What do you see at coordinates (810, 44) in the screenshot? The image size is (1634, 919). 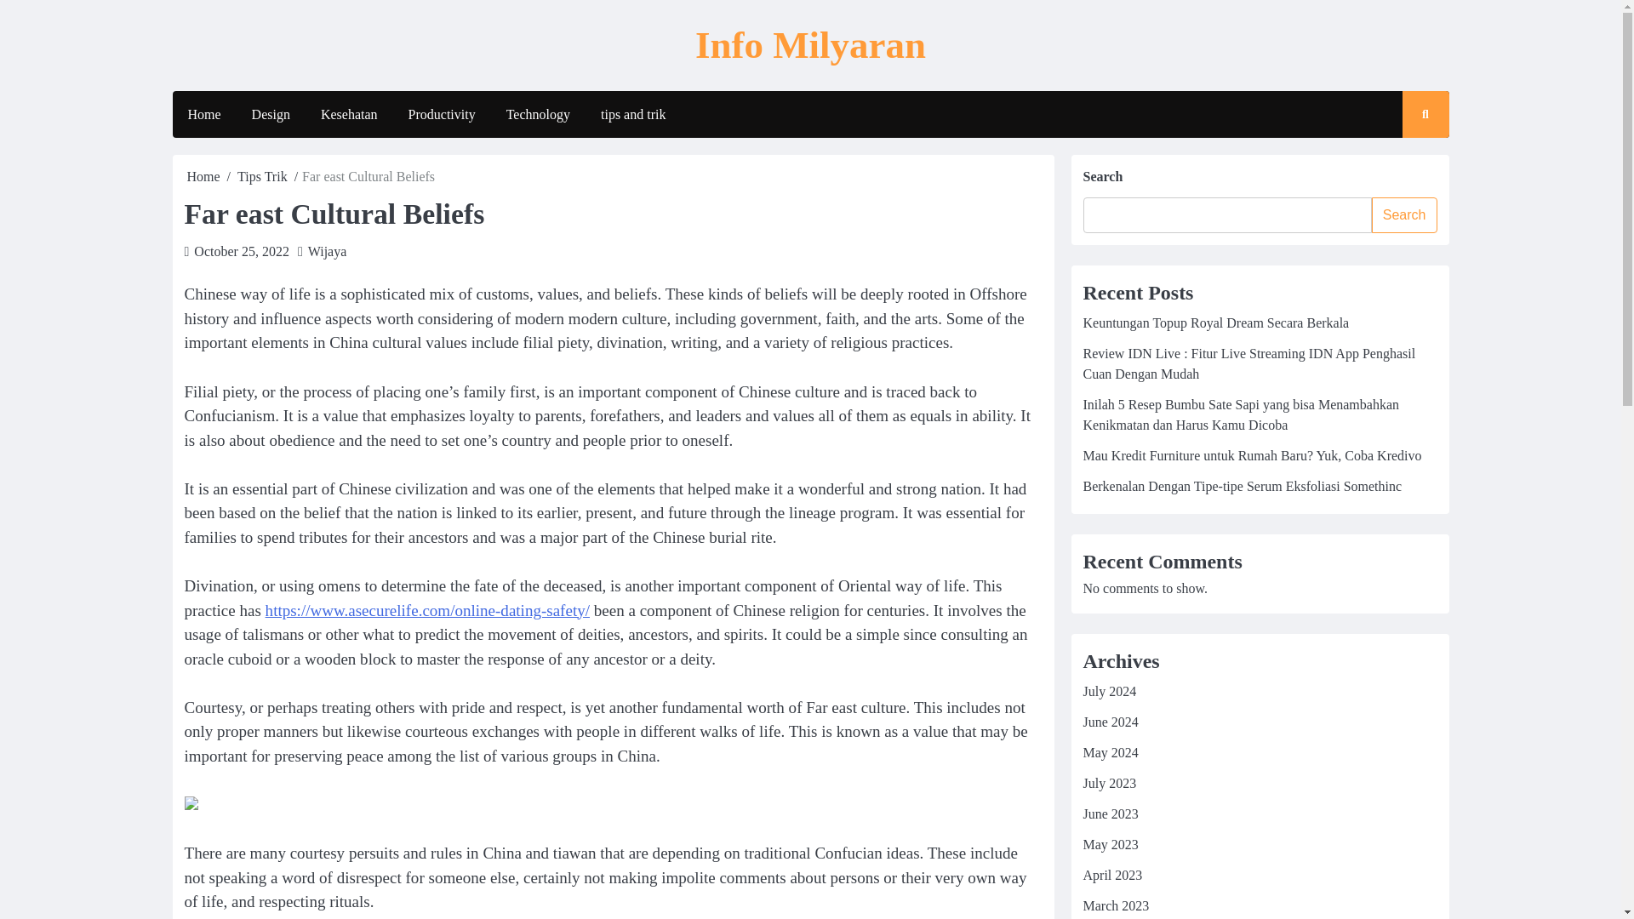 I see `Info Milyaran` at bounding box center [810, 44].